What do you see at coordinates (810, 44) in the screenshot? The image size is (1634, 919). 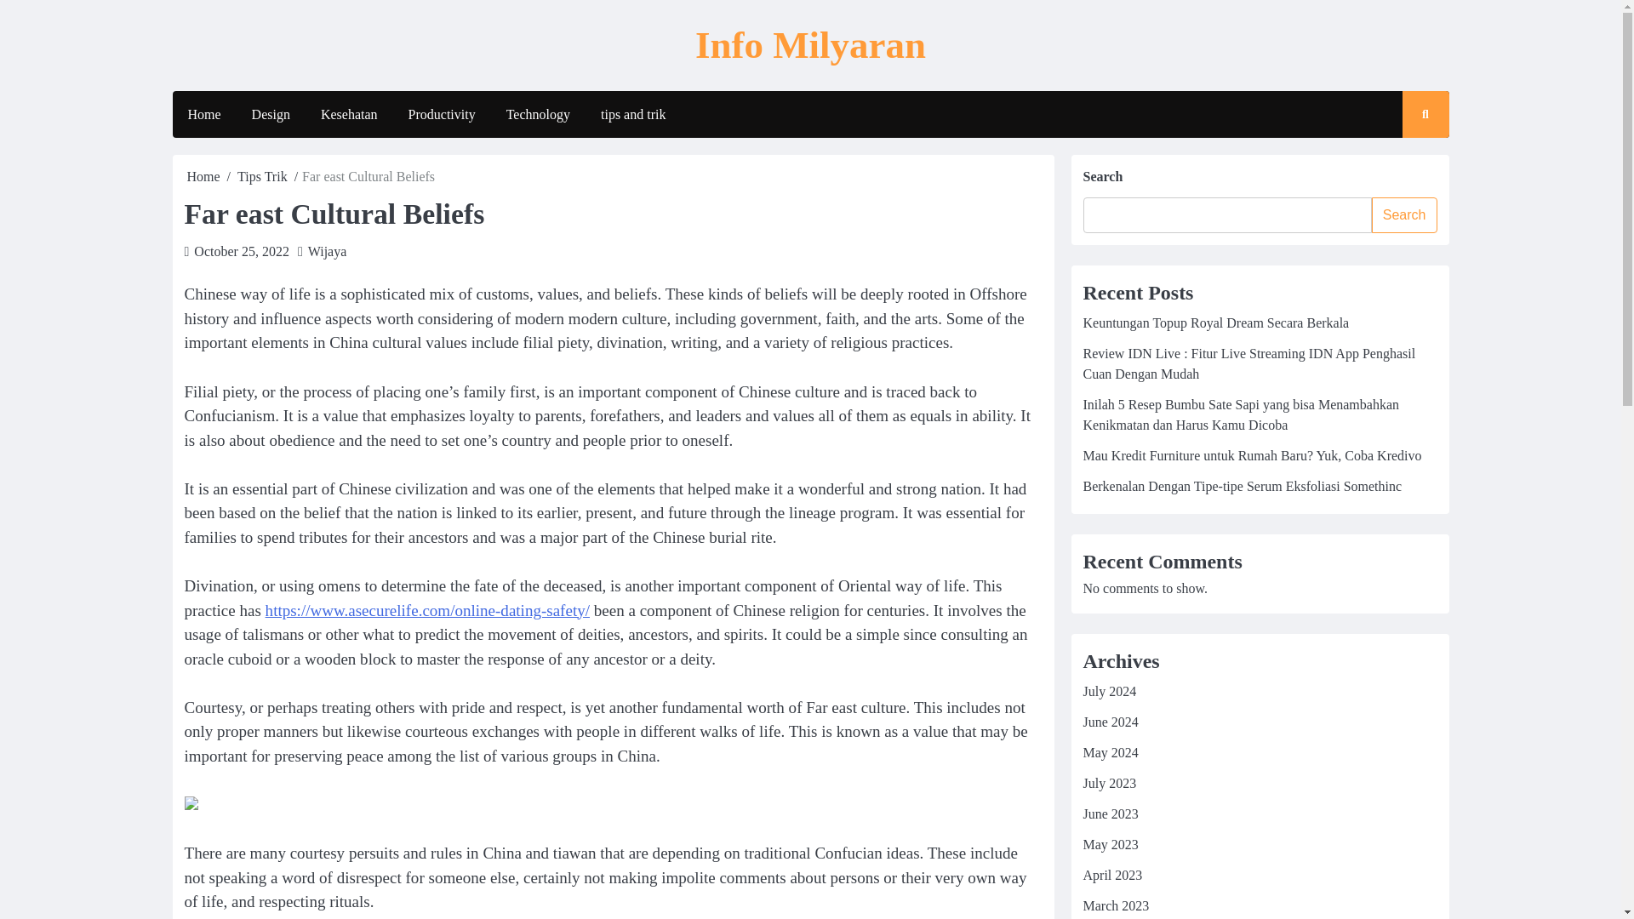 I see `Info Milyaran` at bounding box center [810, 44].